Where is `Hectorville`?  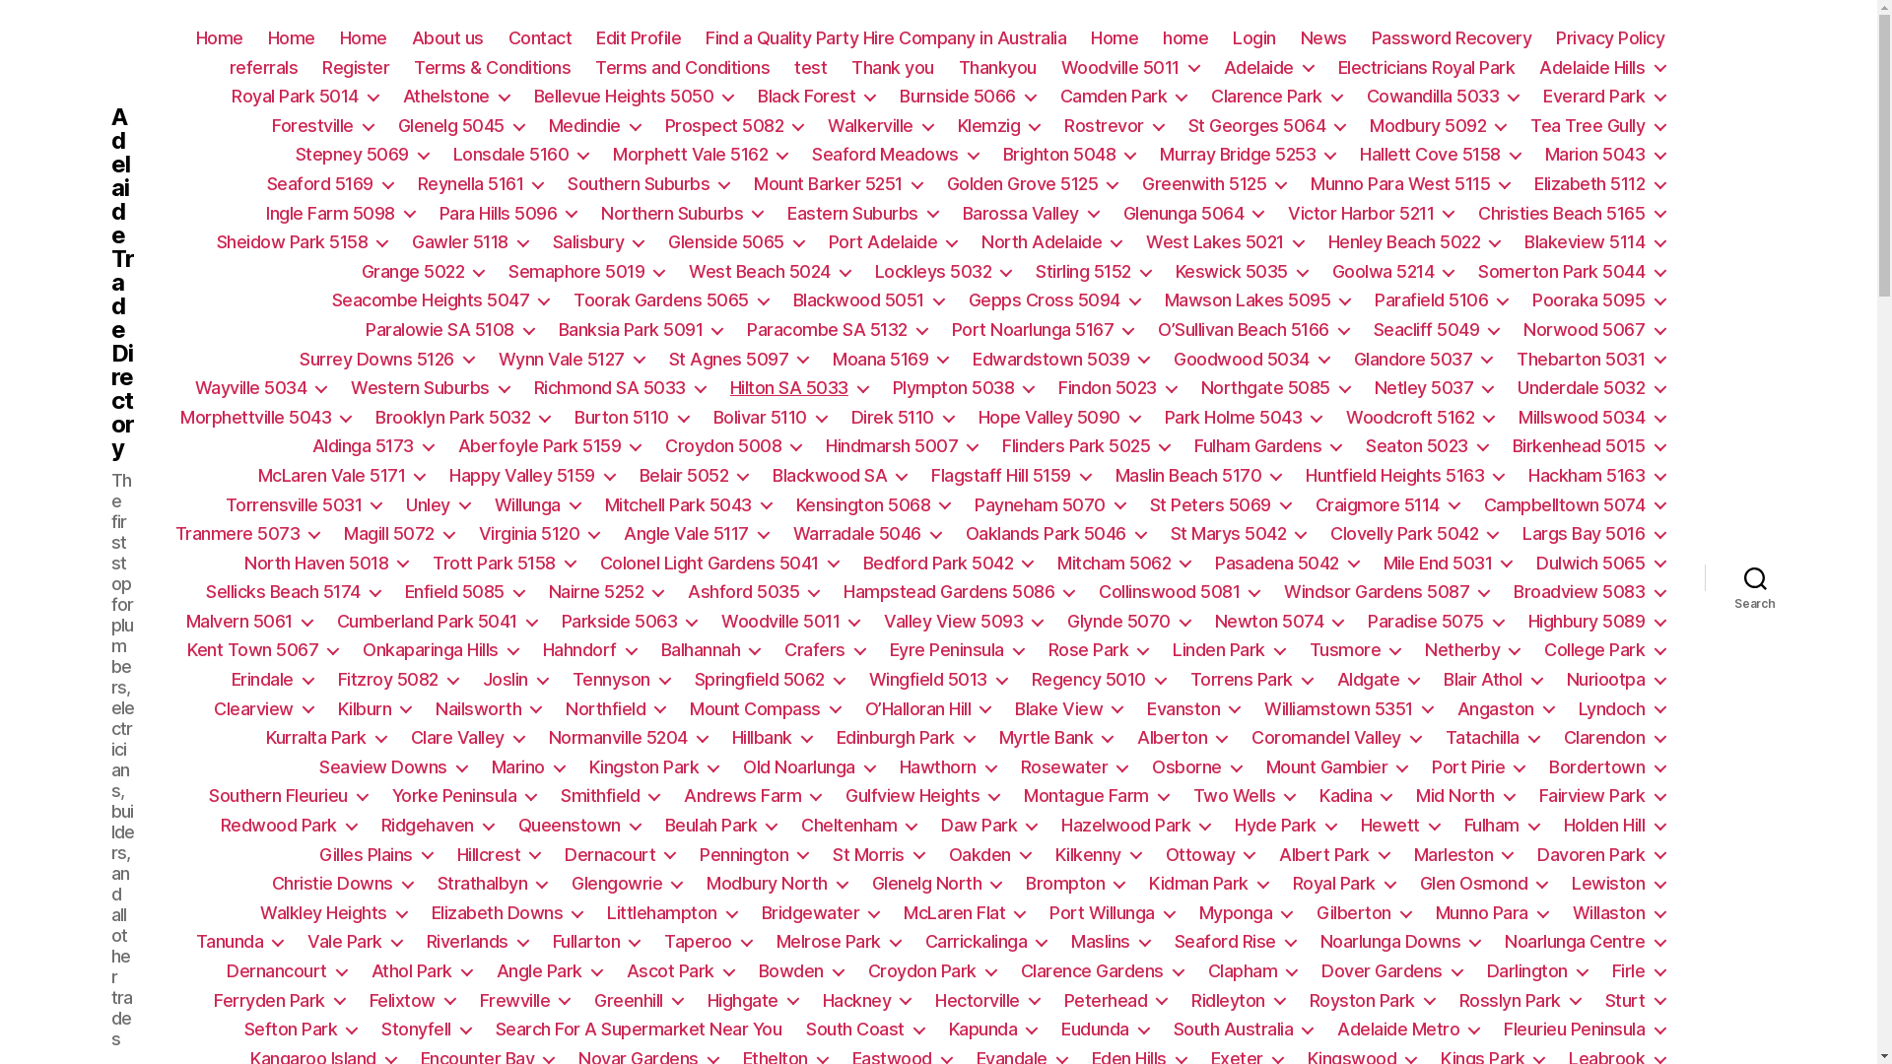
Hectorville is located at coordinates (987, 1001).